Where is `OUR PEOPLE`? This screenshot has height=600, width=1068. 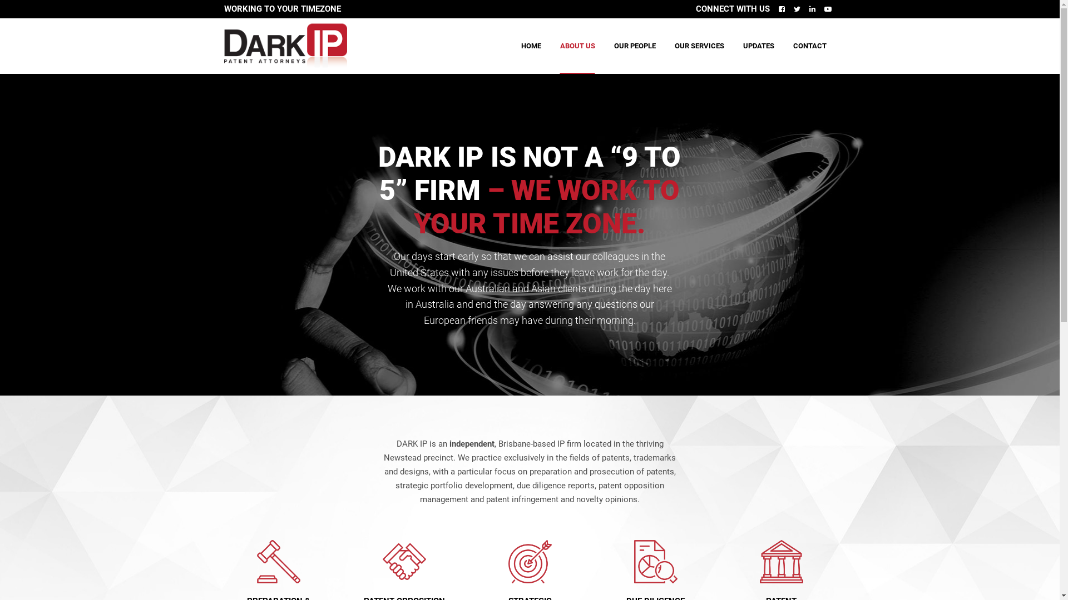 OUR PEOPLE is located at coordinates (635, 46).